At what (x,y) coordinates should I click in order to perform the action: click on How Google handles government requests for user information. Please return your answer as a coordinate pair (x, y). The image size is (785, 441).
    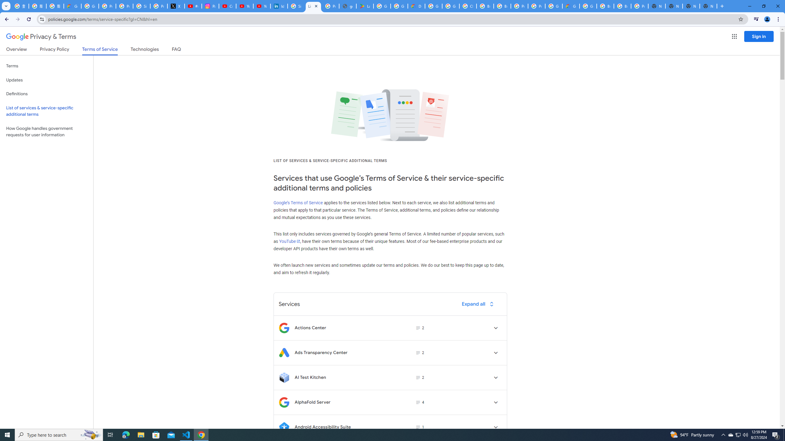
    Looking at the image, I should click on (47, 132).